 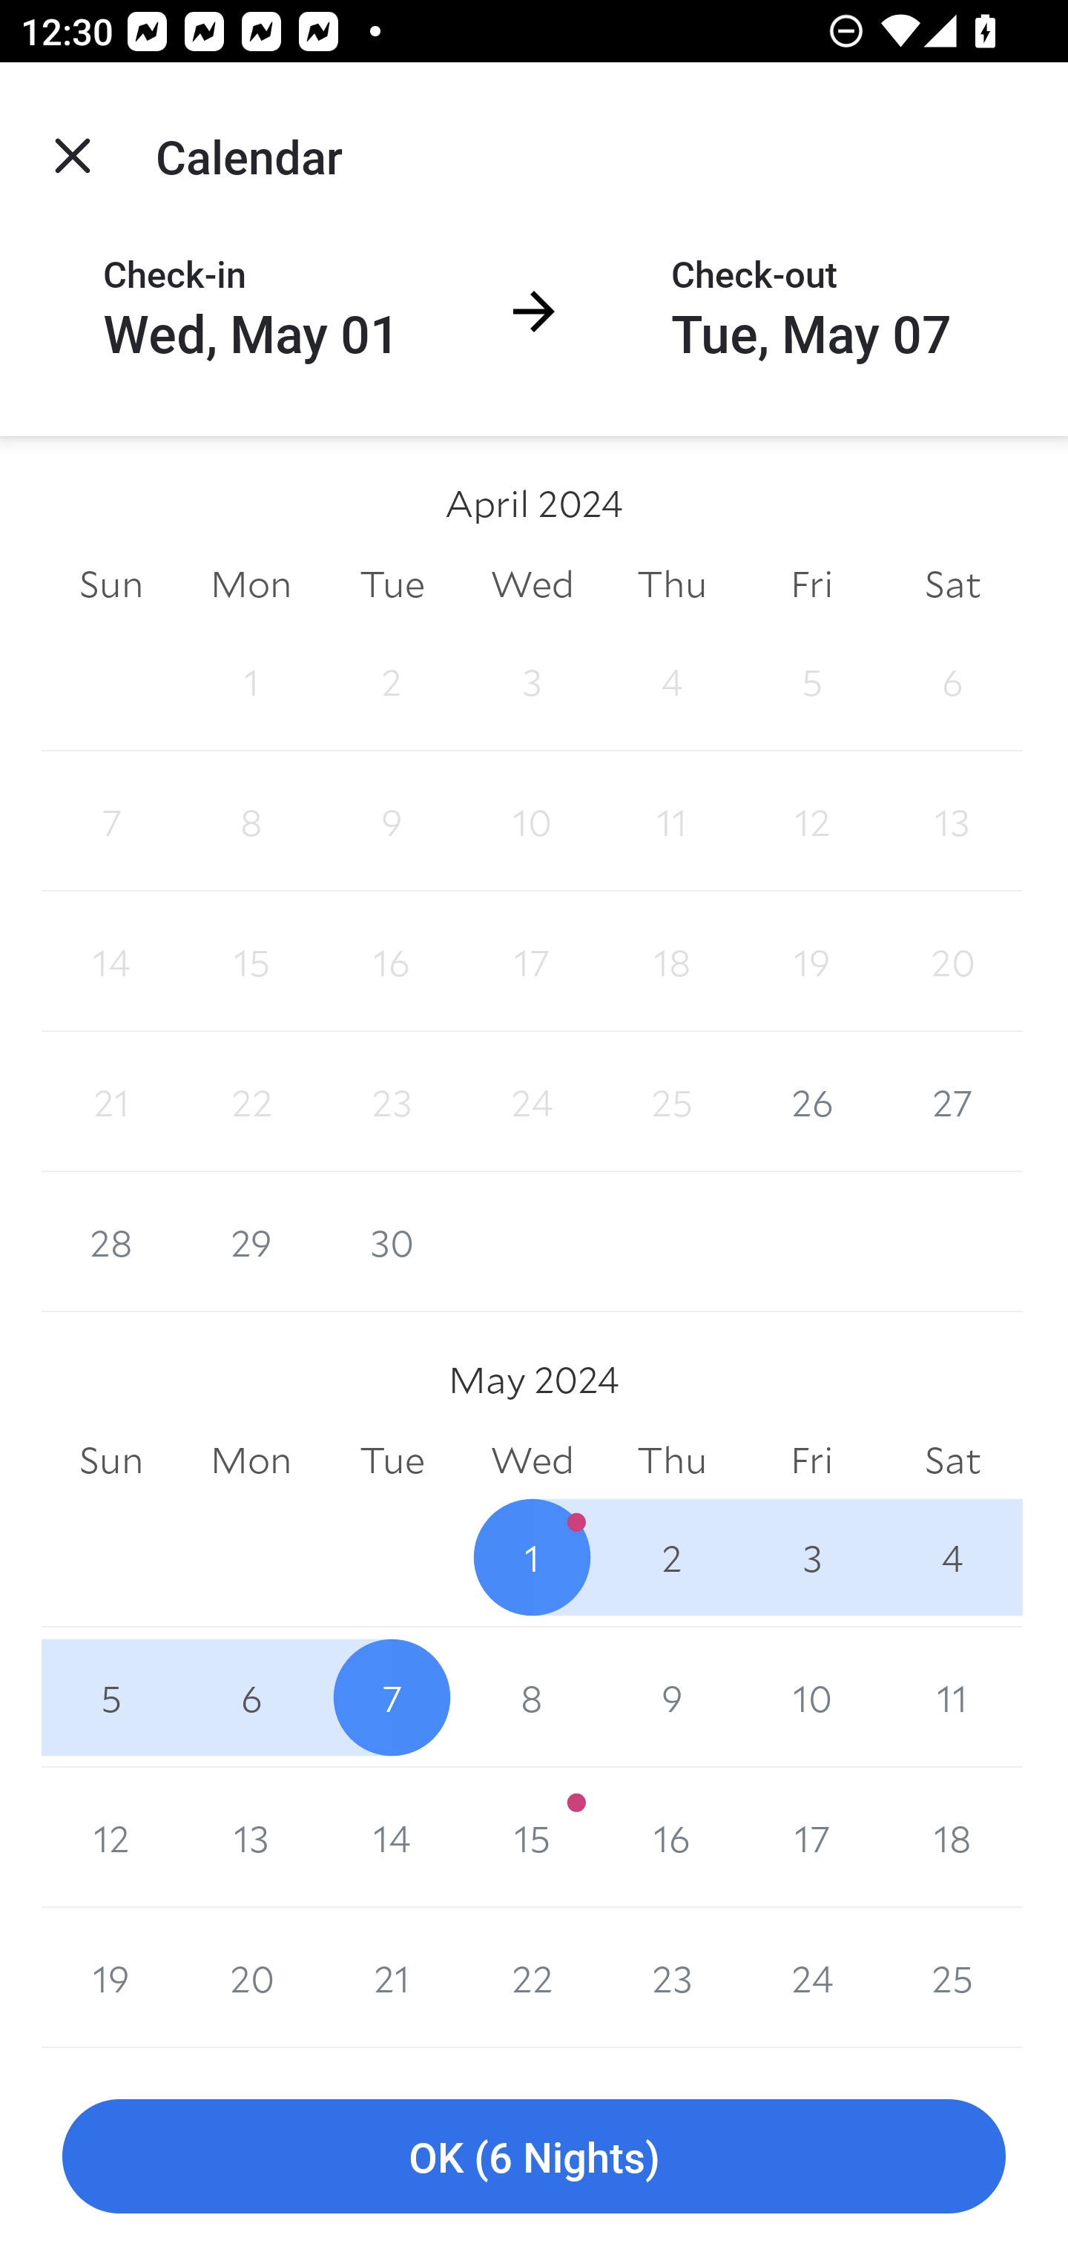 What do you see at coordinates (111, 1102) in the screenshot?
I see `21 21 April 2024` at bounding box center [111, 1102].